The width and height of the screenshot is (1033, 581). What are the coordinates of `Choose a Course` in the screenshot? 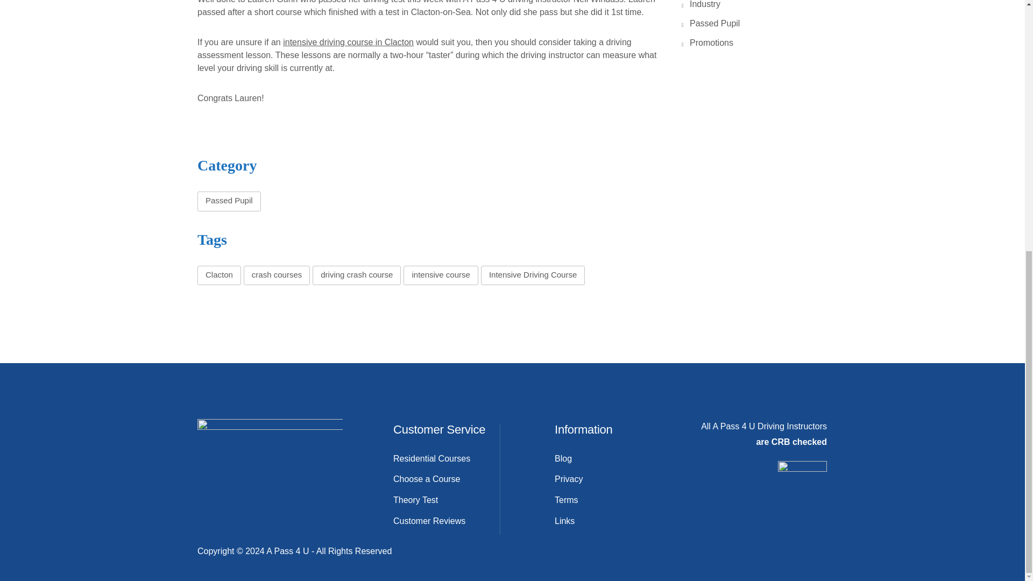 It's located at (427, 479).